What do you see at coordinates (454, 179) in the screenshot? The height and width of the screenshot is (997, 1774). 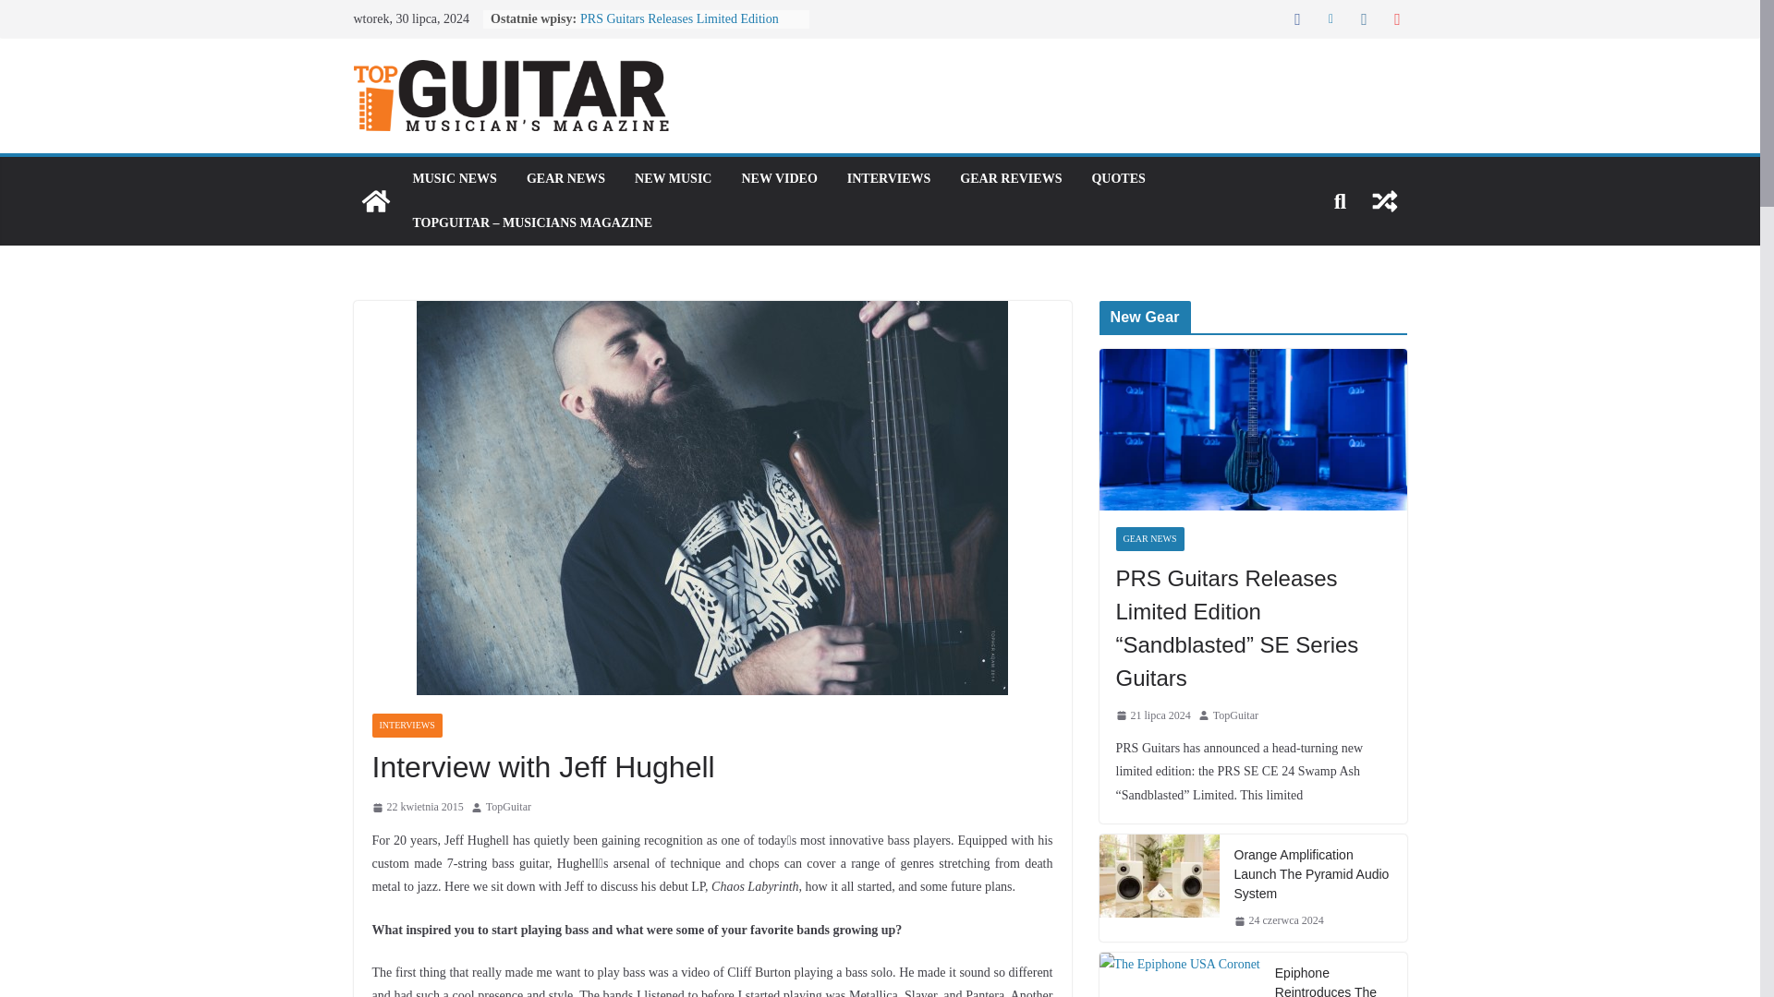 I see `MUSIC NEWS` at bounding box center [454, 179].